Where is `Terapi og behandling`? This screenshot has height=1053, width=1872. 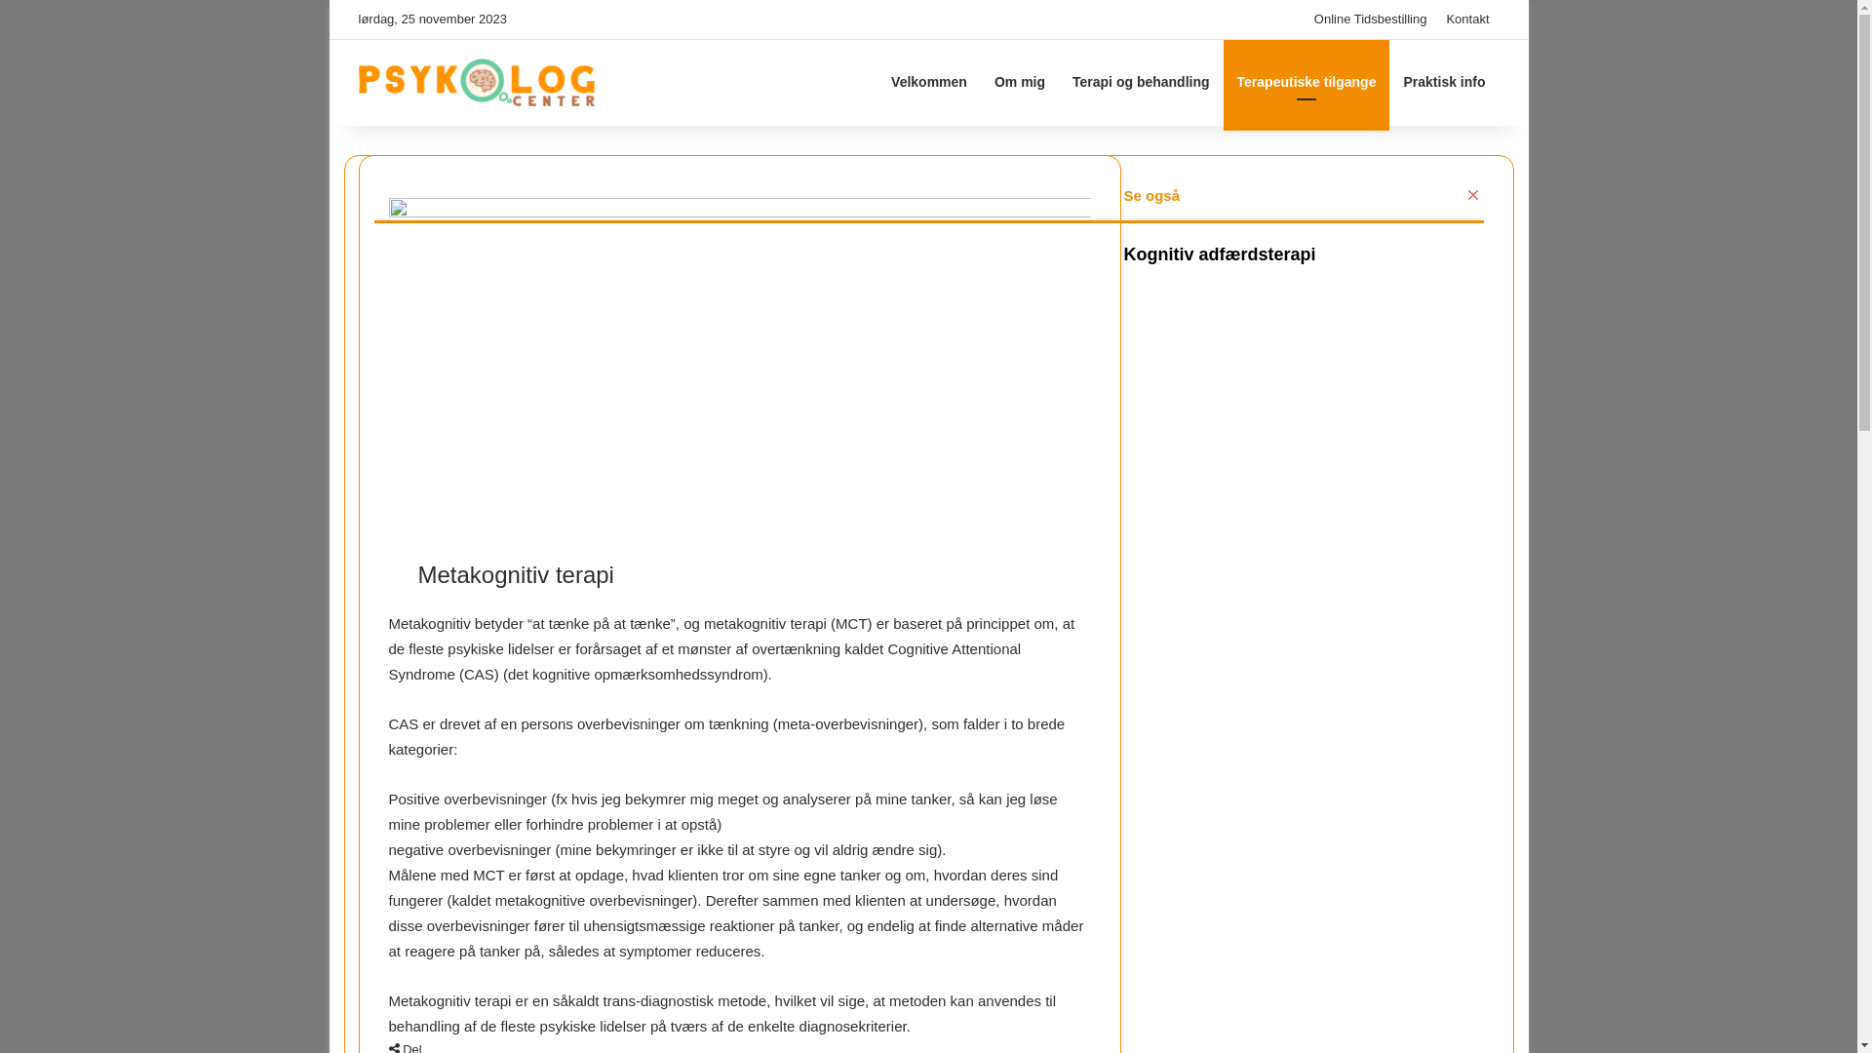 Terapi og behandling is located at coordinates (1141, 82).